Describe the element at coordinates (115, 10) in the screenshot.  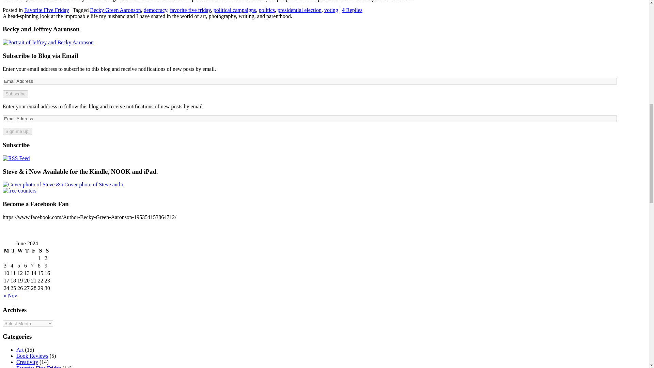
I see `Becky Green Aaronson` at that location.